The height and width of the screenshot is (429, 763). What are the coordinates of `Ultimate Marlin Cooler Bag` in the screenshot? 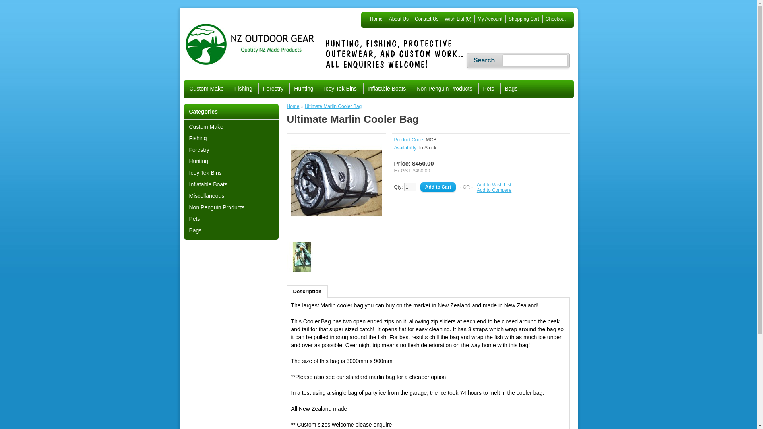 It's located at (336, 183).